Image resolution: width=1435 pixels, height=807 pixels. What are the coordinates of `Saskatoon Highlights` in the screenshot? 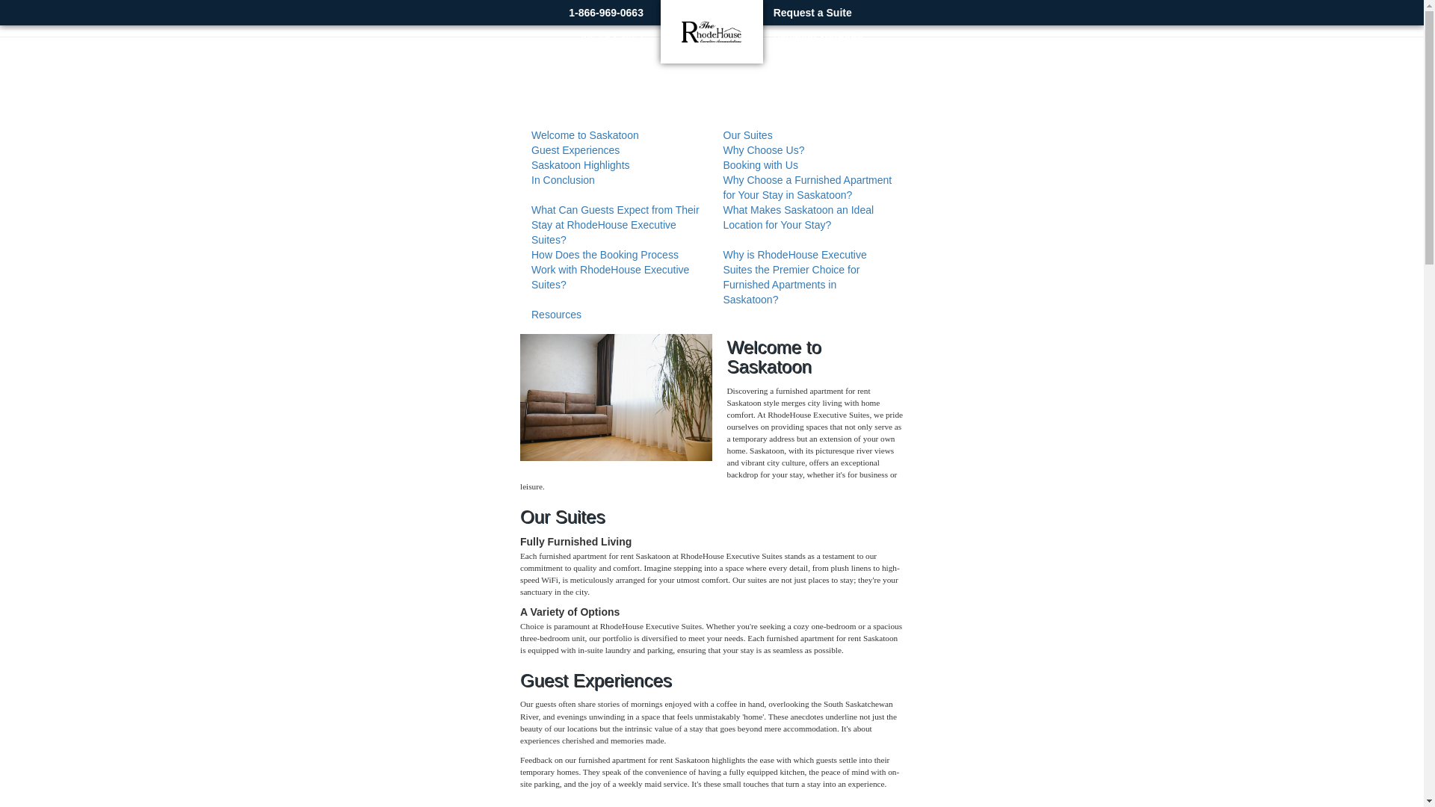 It's located at (580, 164).